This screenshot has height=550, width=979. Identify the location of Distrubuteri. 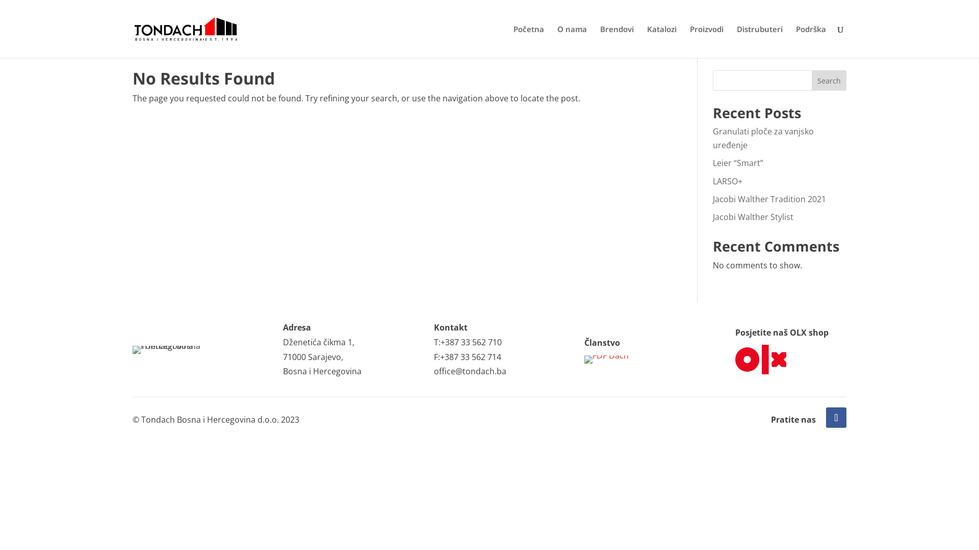
(760, 42).